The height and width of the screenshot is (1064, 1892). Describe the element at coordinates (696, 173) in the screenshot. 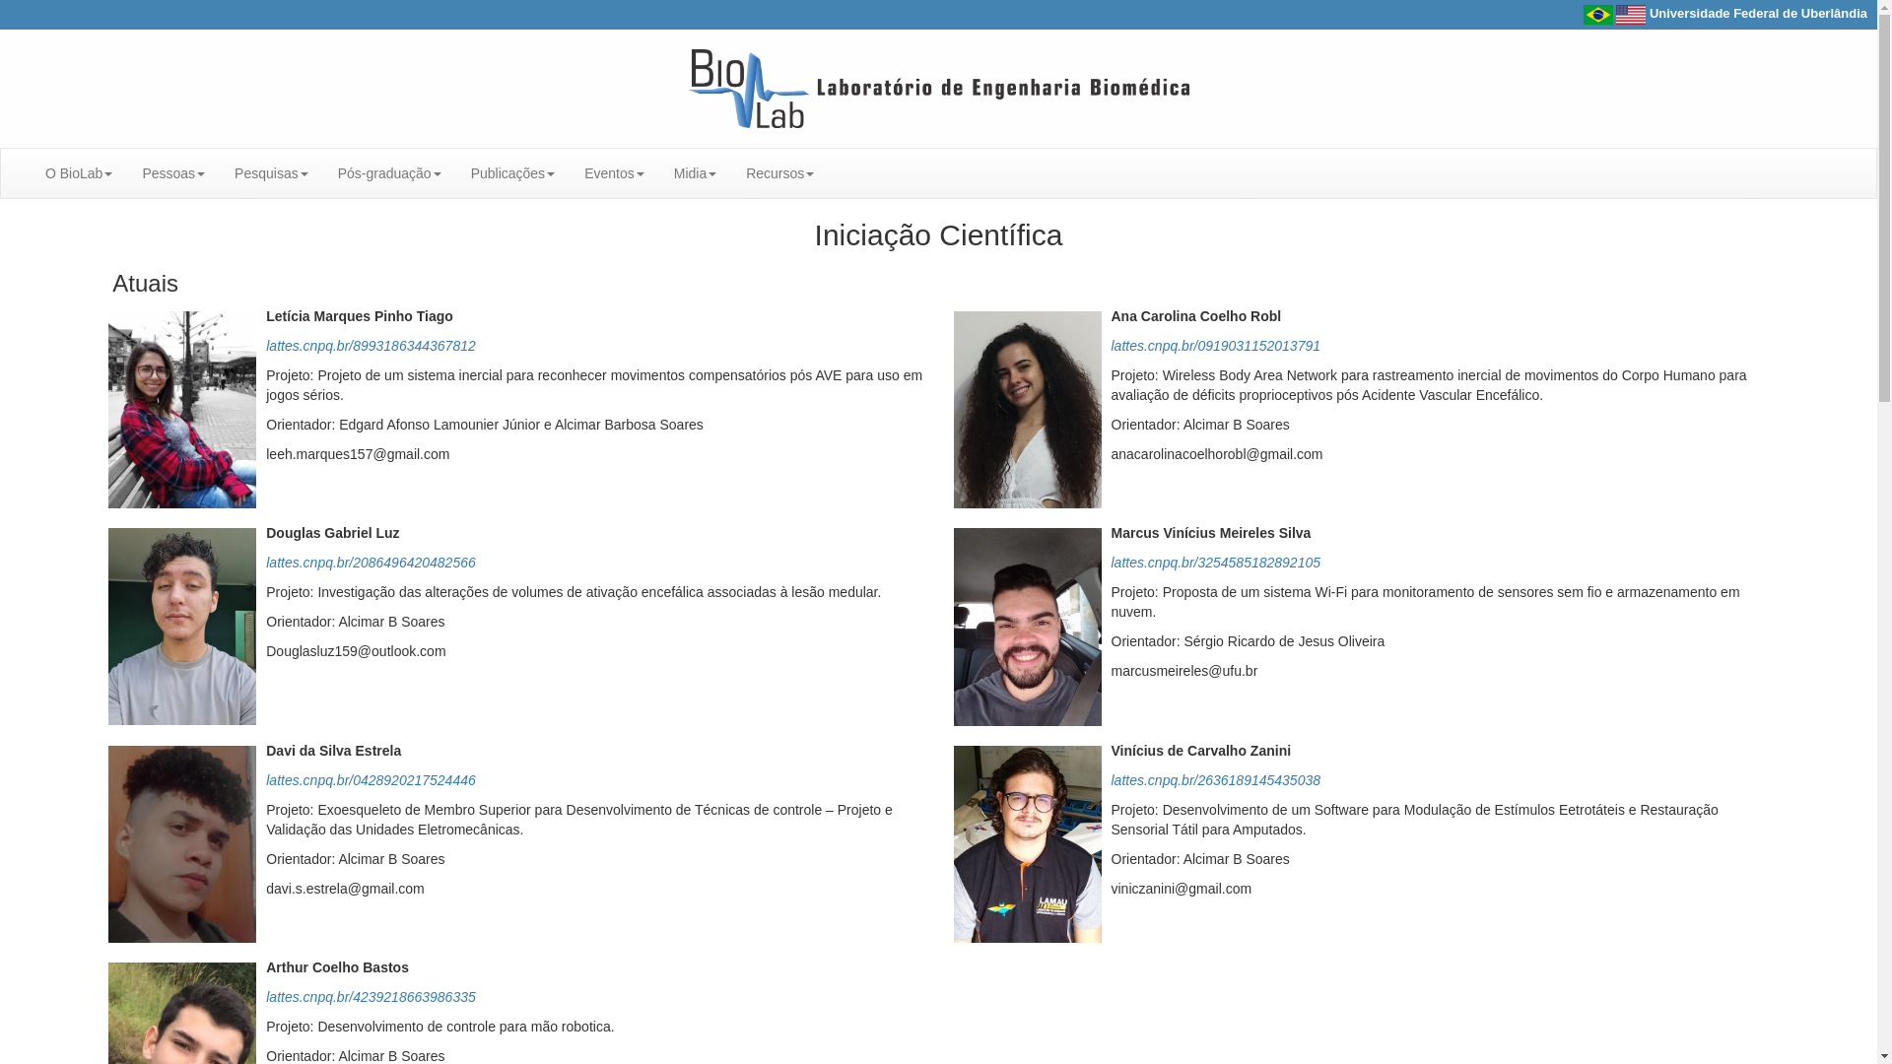

I see `Midia` at that location.